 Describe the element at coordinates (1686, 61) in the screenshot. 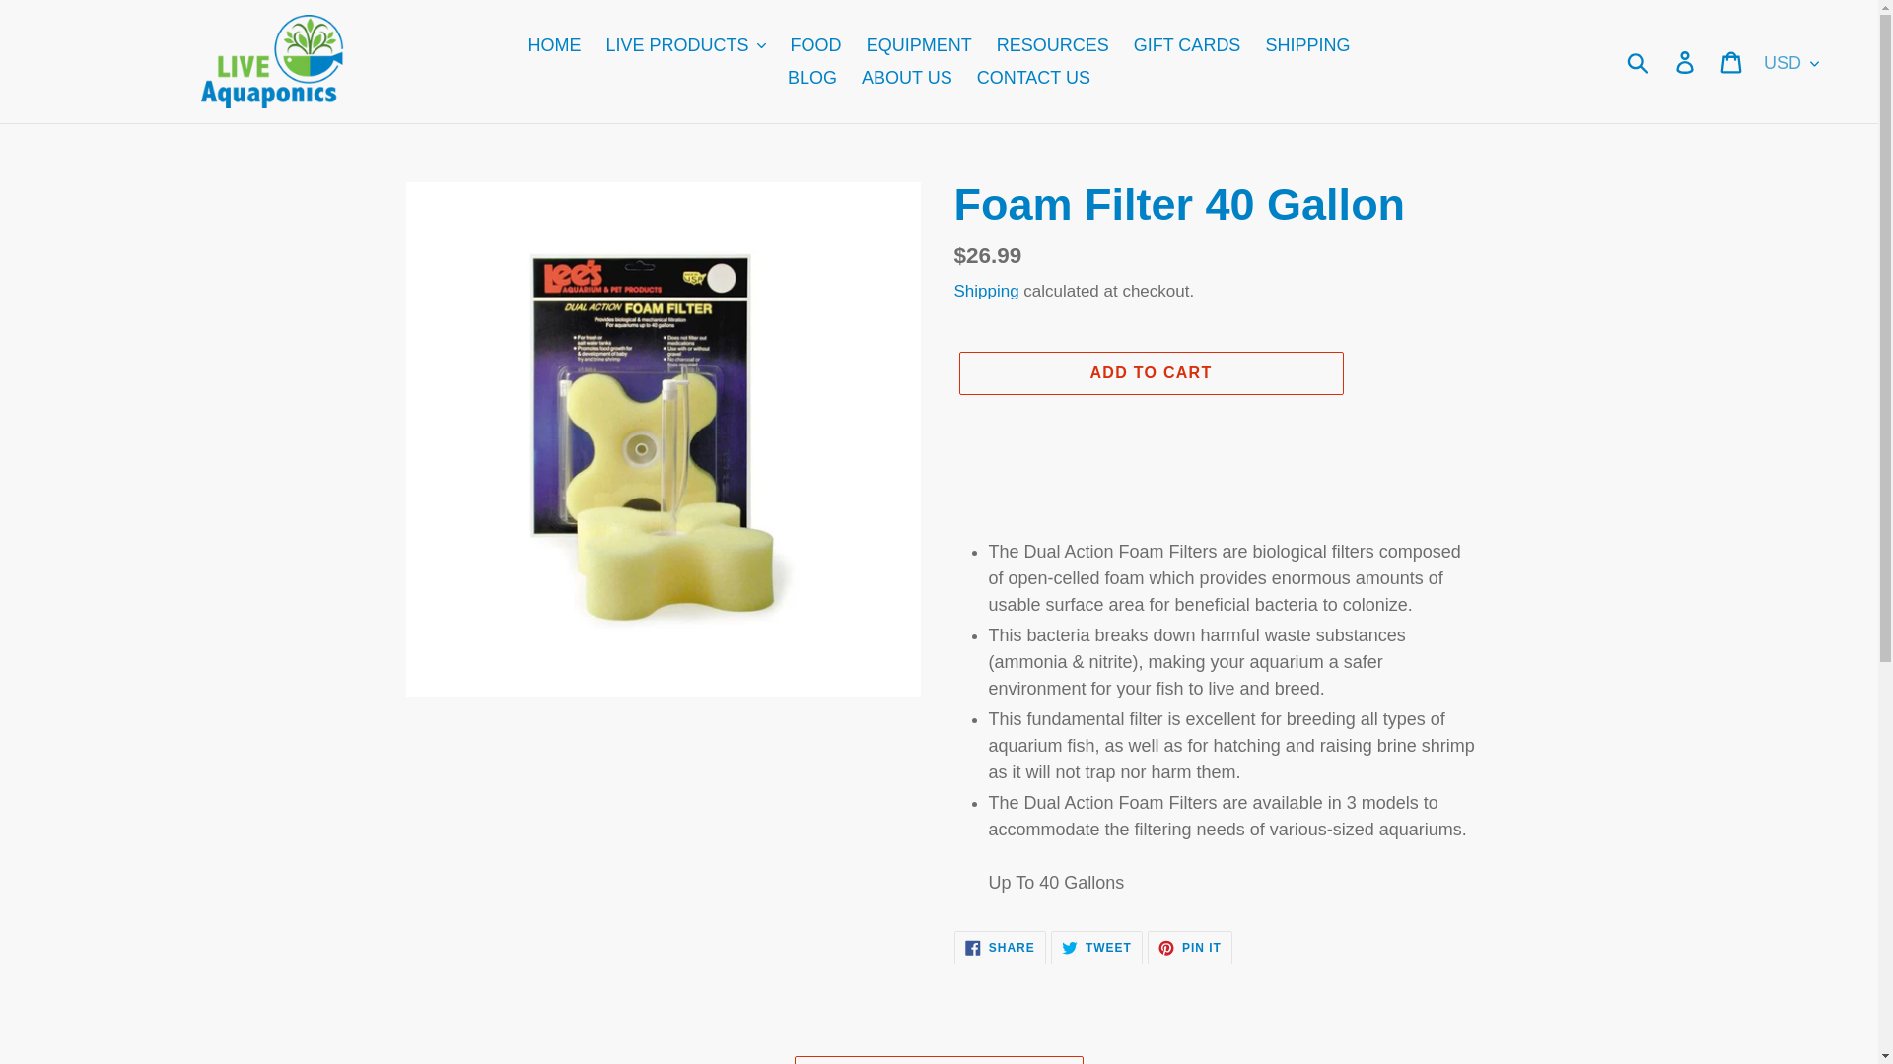

I see `Log in` at that location.